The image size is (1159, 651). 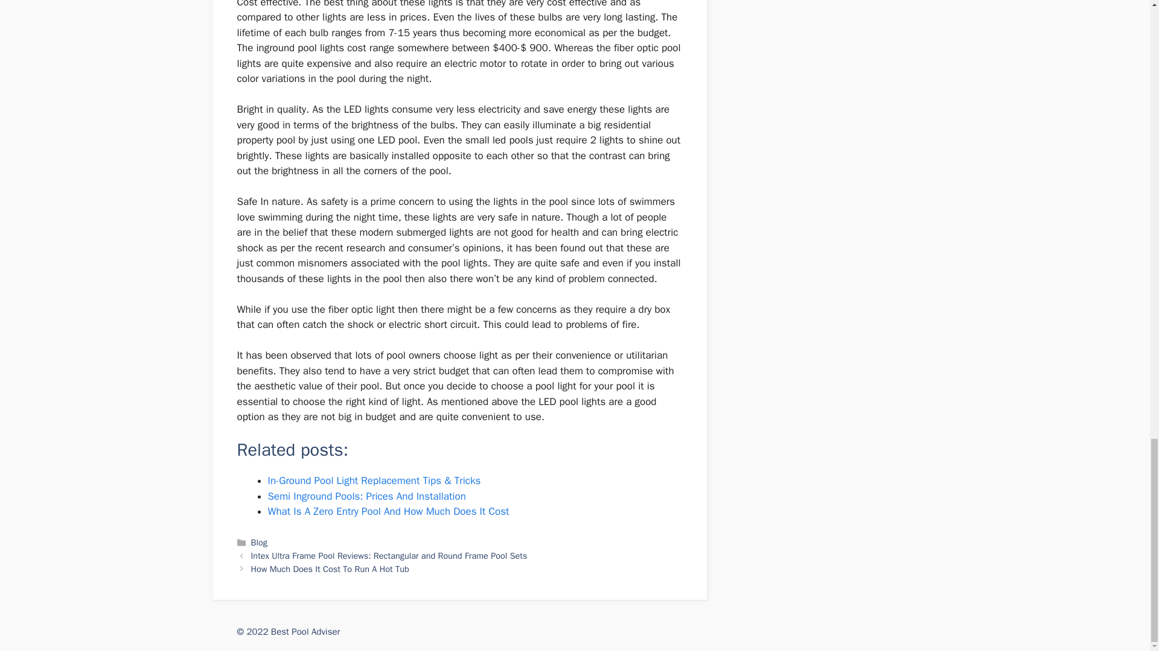 I want to click on Blog, so click(x=260, y=542).